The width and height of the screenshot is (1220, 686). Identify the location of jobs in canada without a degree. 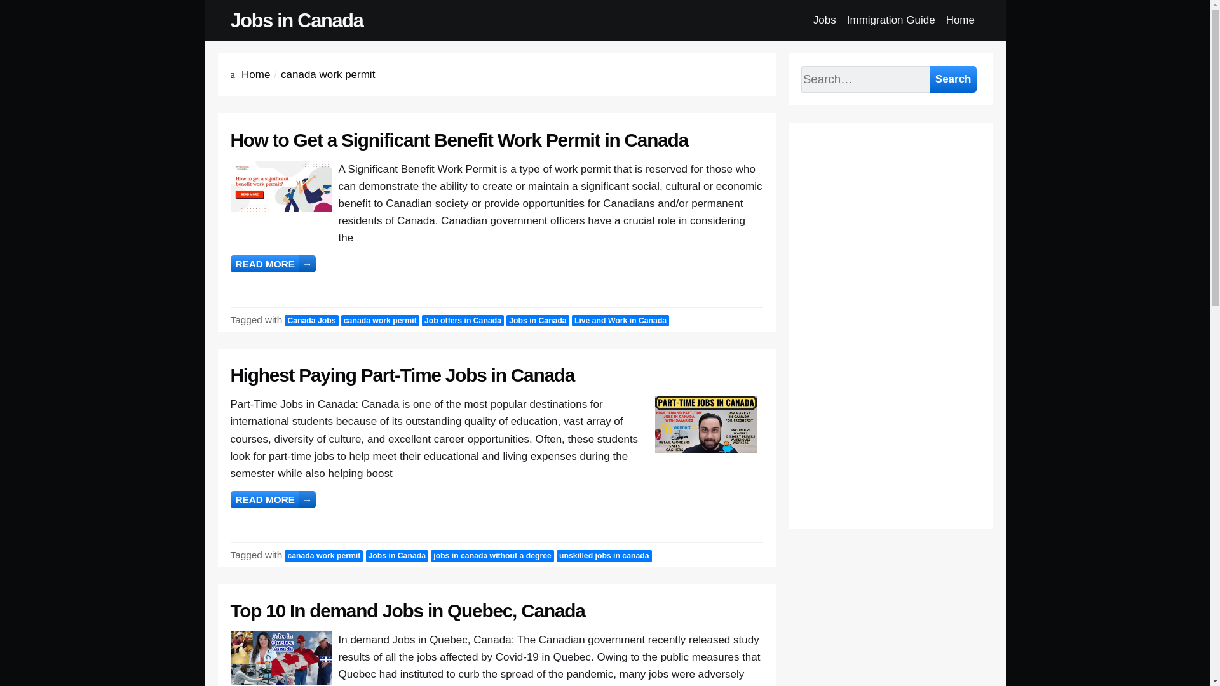
(492, 556).